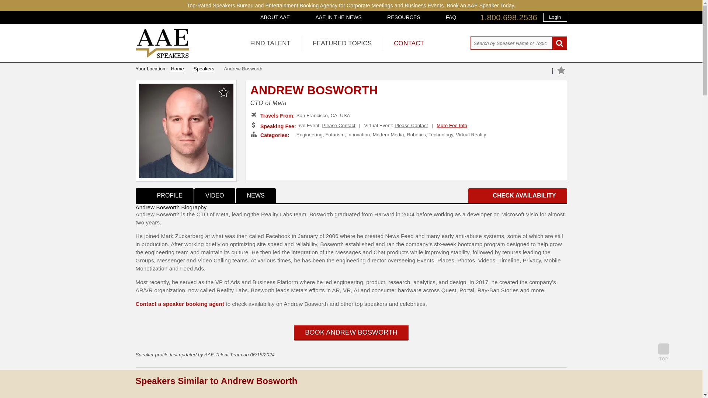 The height and width of the screenshot is (398, 708). Describe the element at coordinates (403, 17) in the screenshot. I see `RESOURCES` at that location.